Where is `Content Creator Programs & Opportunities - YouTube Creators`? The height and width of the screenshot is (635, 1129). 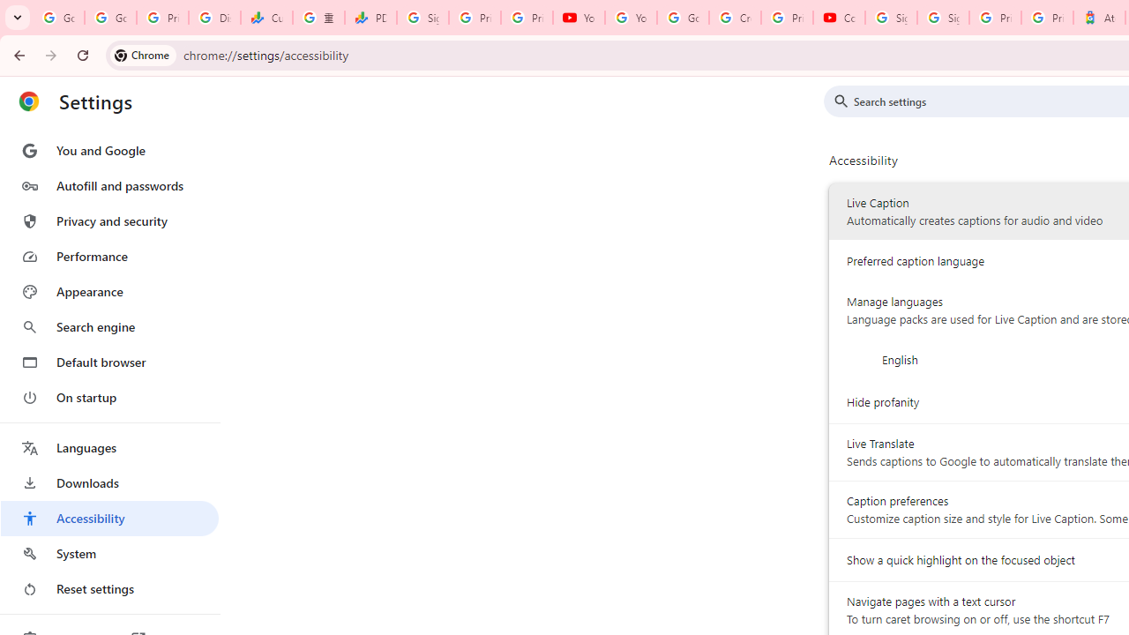 Content Creator Programs & Opportunities - YouTube Creators is located at coordinates (838, 18).